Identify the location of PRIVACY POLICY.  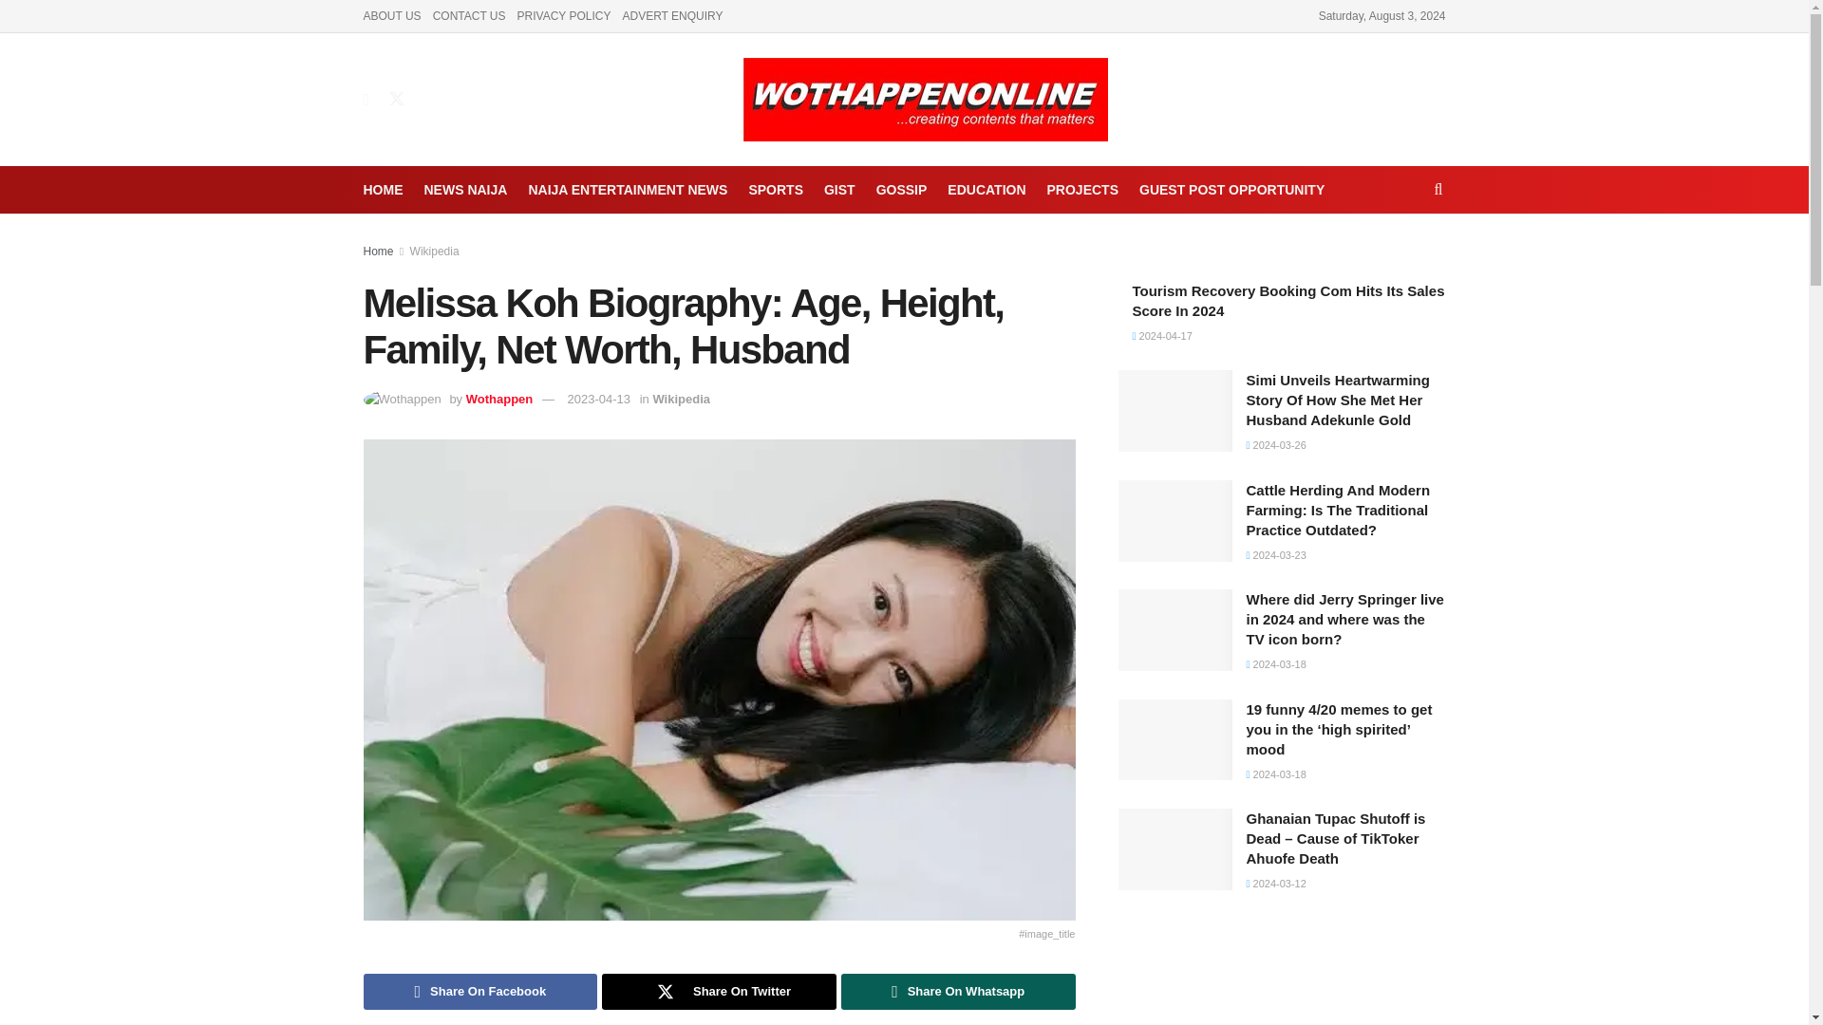
(564, 15).